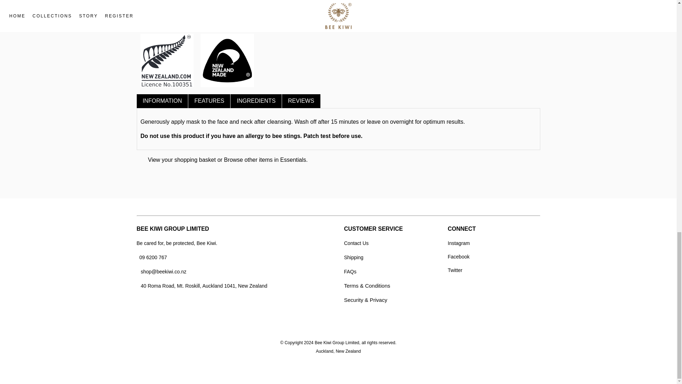 This screenshot has width=682, height=384. What do you see at coordinates (350, 272) in the screenshot?
I see `FAQs` at bounding box center [350, 272].